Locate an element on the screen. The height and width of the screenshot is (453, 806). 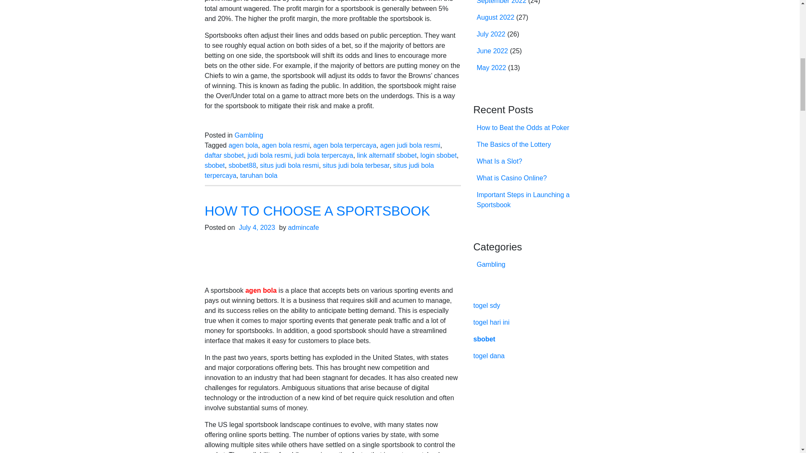
HOW TO CHOOSE A SPORTSBOOK is located at coordinates (317, 211).